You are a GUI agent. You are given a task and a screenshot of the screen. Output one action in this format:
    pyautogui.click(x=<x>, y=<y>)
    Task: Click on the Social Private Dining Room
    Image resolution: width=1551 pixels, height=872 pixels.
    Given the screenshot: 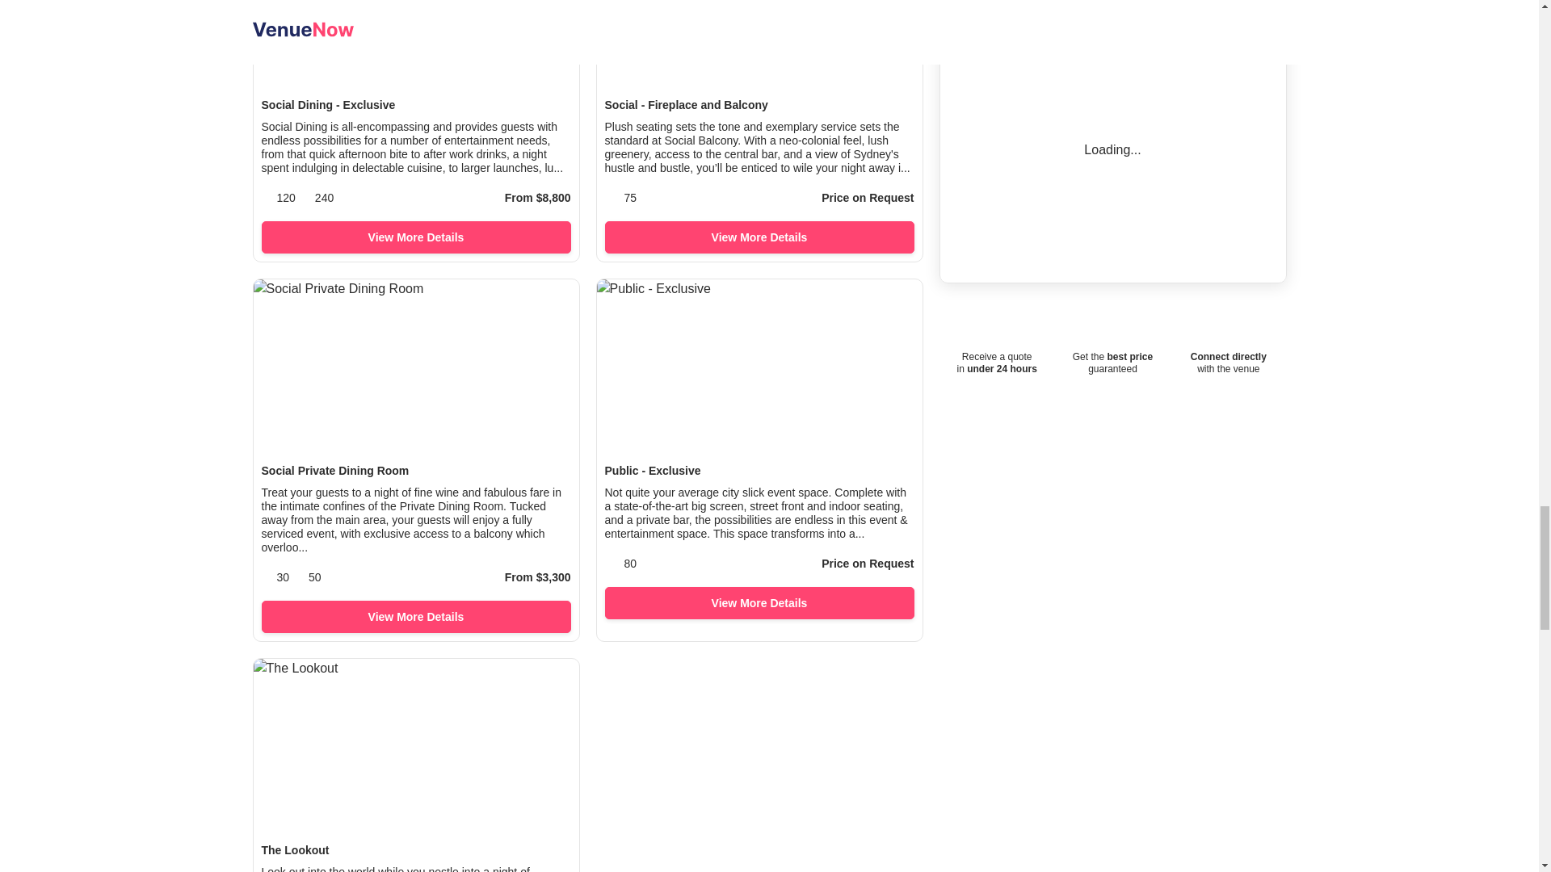 What is the action you would take?
    pyautogui.click(x=416, y=470)
    